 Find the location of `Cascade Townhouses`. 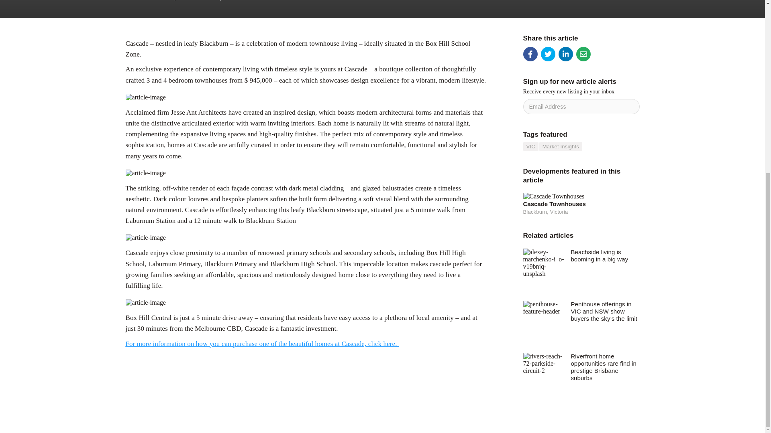

Cascade Townhouses is located at coordinates (581, 204).